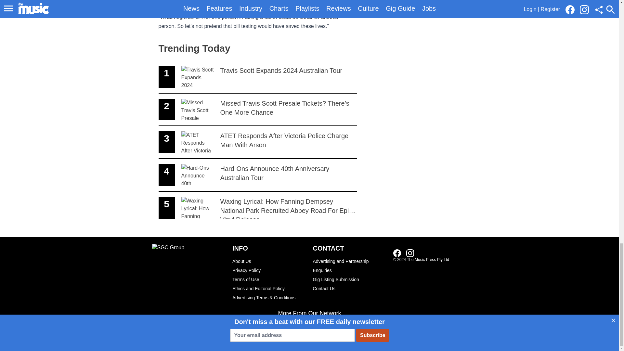 Image resolution: width=624 pixels, height=351 pixels. Describe the element at coordinates (257, 142) in the screenshot. I see `Link to our Instagram` at that location.